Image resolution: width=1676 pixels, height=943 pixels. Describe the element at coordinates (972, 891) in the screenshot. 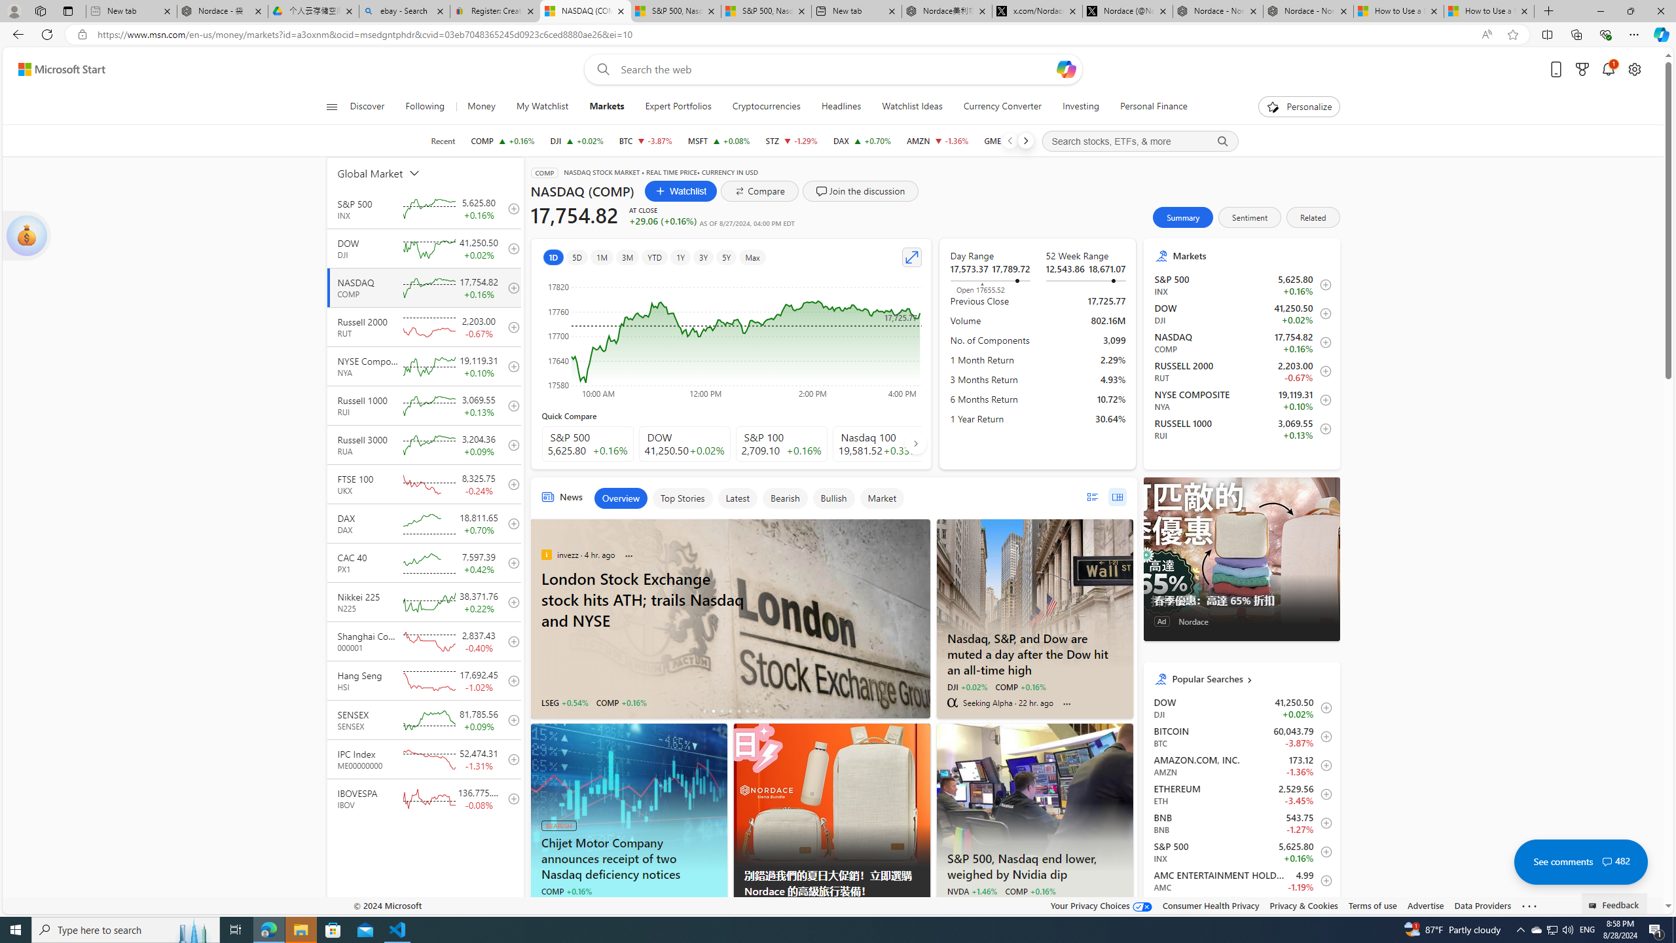

I see `NVDA +1.46%` at that location.